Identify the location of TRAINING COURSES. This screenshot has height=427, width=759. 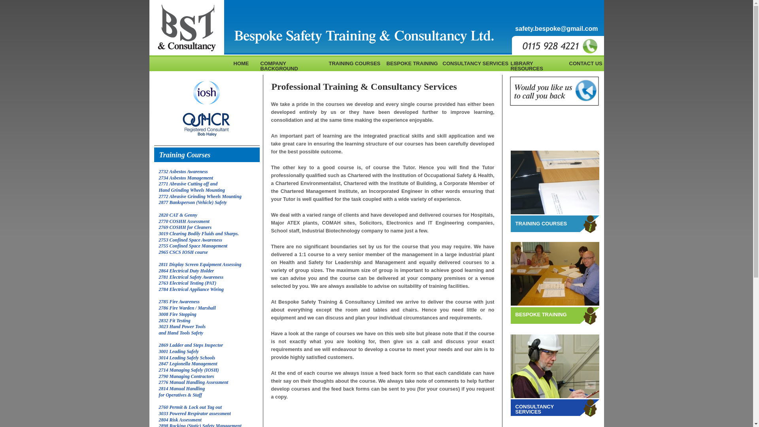
(541, 224).